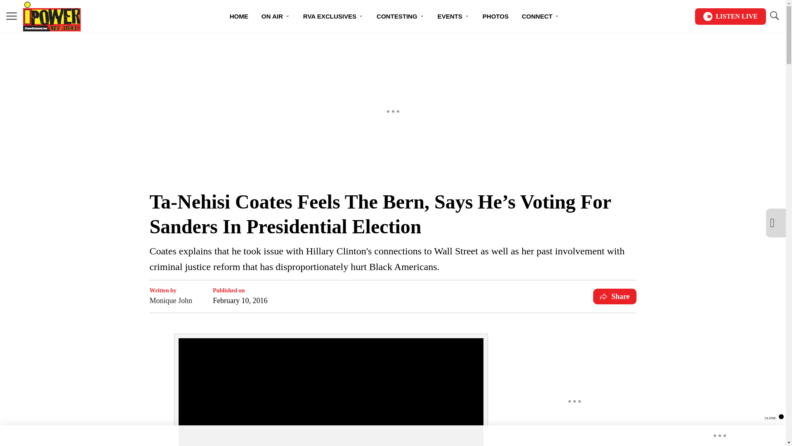 The height and width of the screenshot is (446, 792). Describe the element at coordinates (239, 17) in the screenshot. I see `HOME` at that location.